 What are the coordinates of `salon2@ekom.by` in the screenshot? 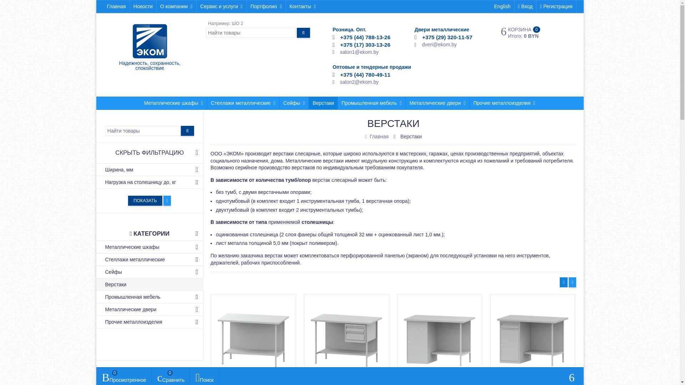 It's located at (359, 82).